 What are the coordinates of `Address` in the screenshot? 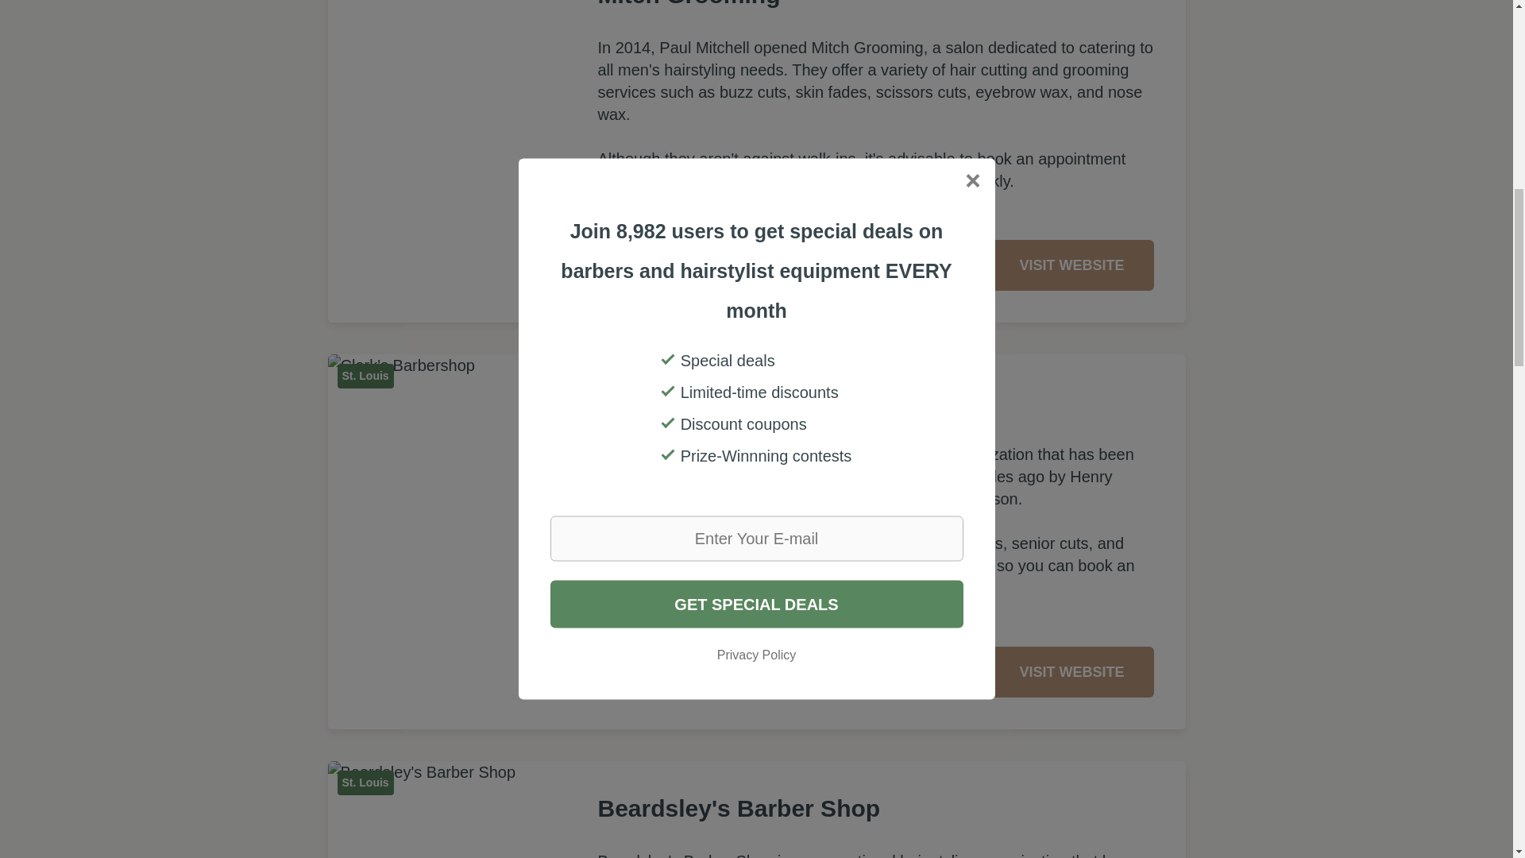 It's located at (613, 265).